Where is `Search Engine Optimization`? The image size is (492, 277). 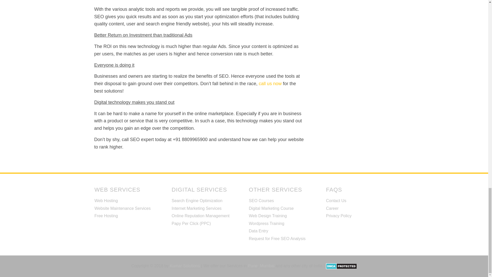 Search Engine Optimization is located at coordinates (197, 201).